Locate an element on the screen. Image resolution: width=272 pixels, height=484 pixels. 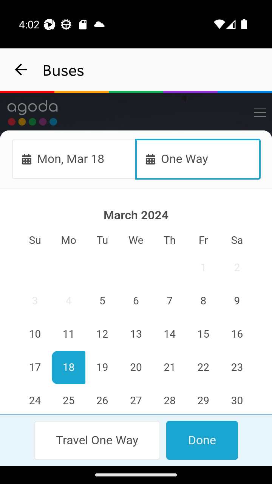
14 is located at coordinates (169, 334).